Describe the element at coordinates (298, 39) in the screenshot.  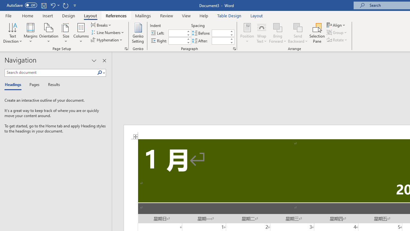
I see `More Options` at that location.